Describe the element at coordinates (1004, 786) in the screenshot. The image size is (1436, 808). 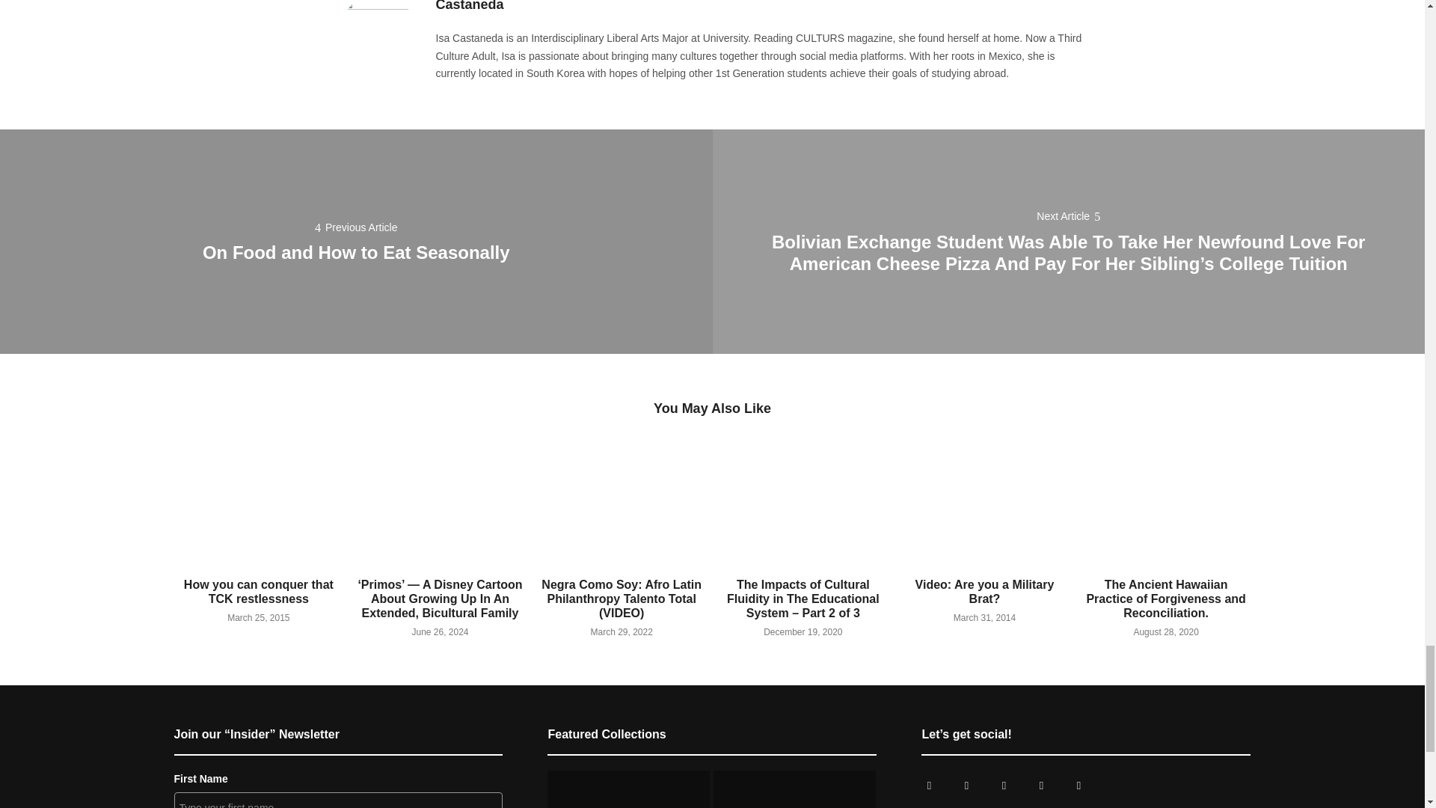
I see `Culturs` at that location.